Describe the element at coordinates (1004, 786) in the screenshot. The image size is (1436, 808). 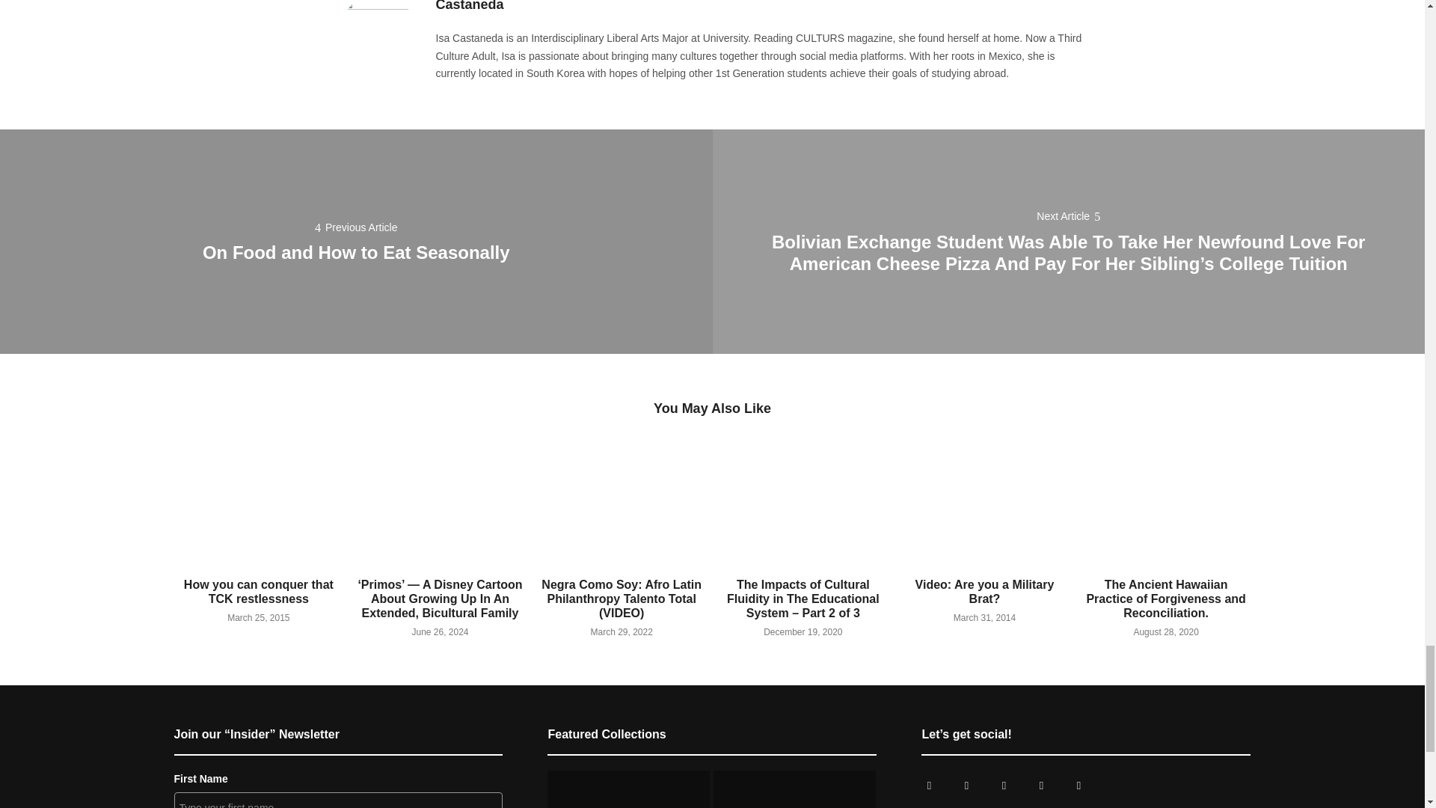
I see `Culturs` at that location.